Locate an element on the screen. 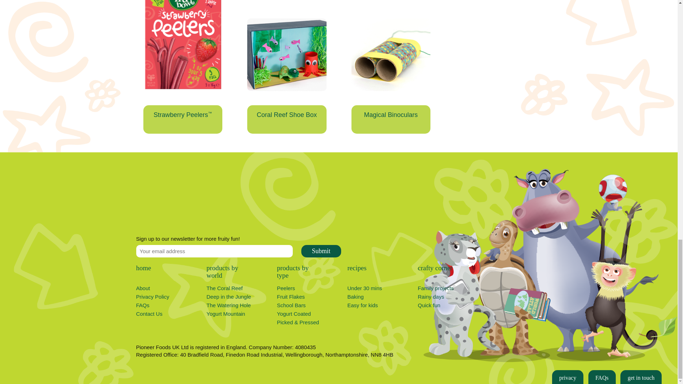  Coral Reef Shoe Box is located at coordinates (287, 119).